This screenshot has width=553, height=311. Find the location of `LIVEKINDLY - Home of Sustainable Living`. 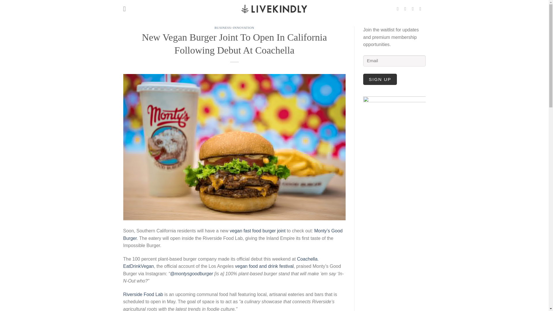

LIVEKINDLY - Home of Sustainable Living is located at coordinates (274, 8).